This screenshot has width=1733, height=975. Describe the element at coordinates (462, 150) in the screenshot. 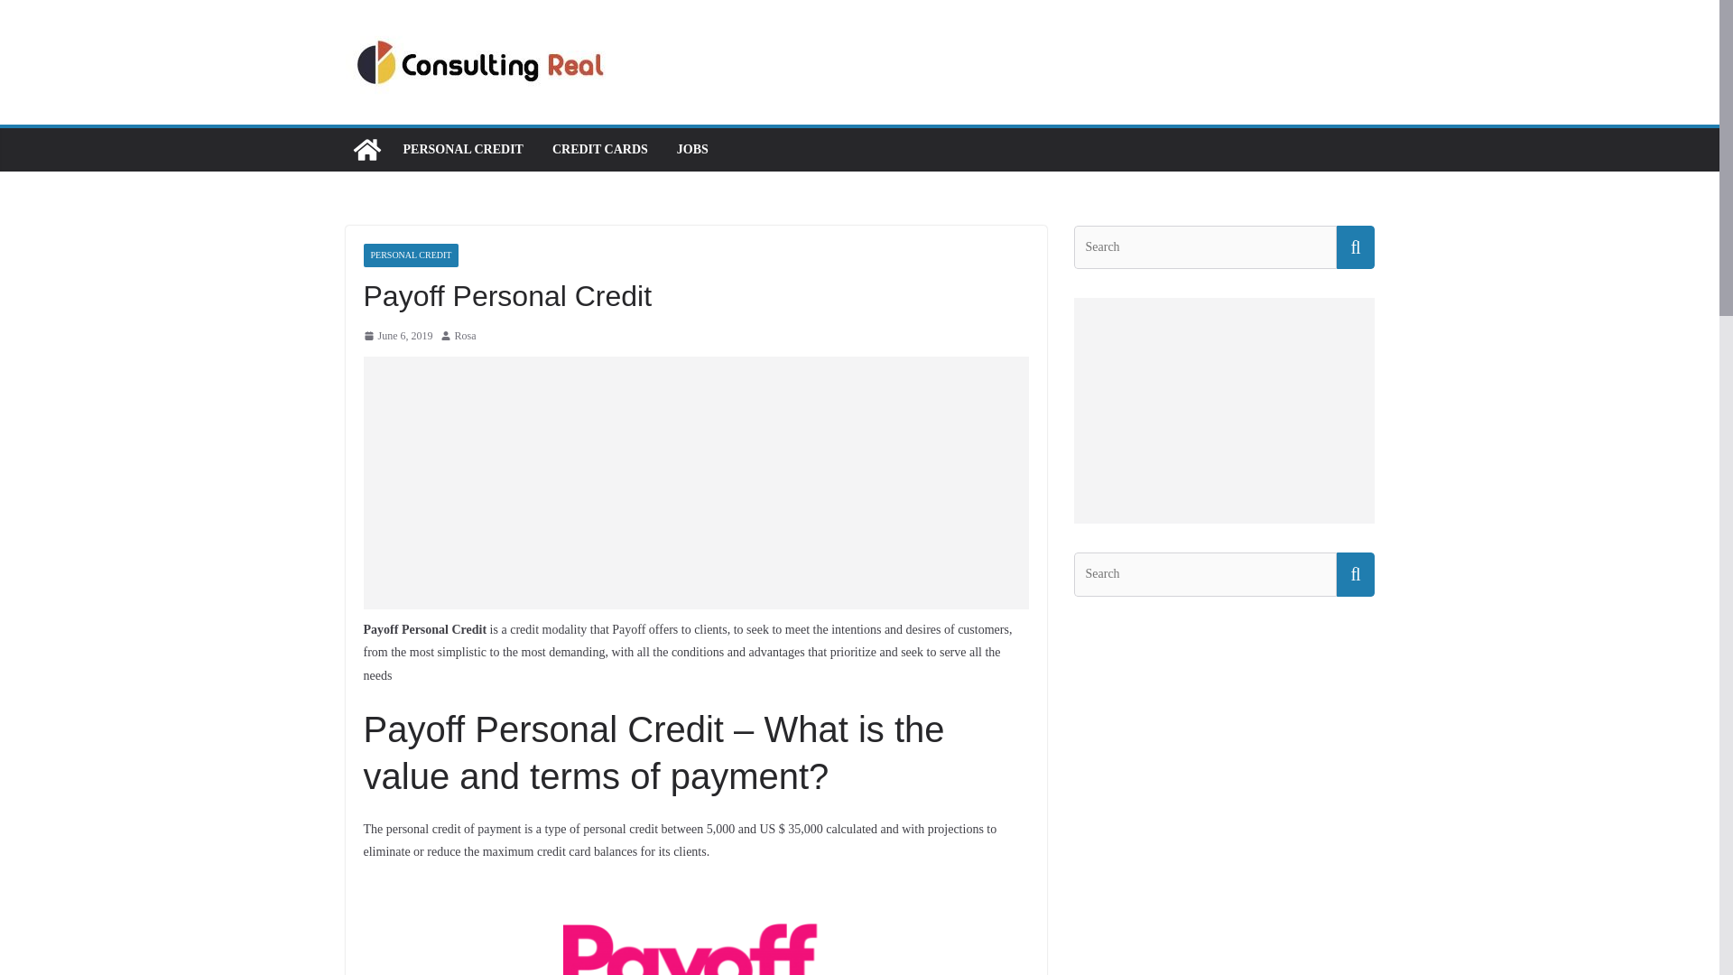

I see `PERSONAL CREDIT` at that location.